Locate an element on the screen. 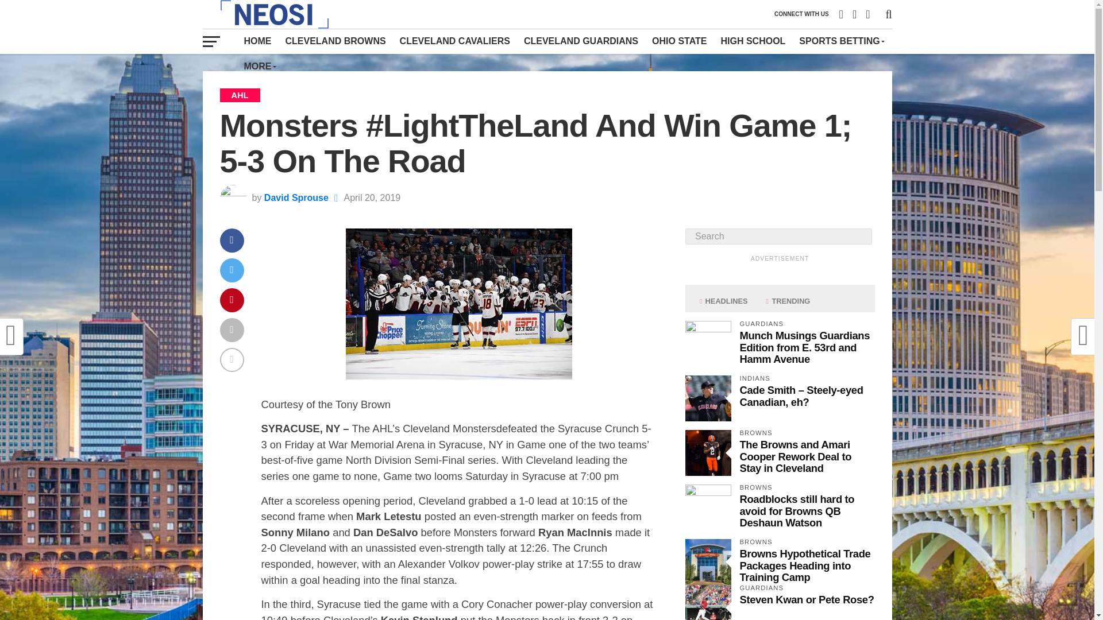 The width and height of the screenshot is (1103, 620). HOME is located at coordinates (257, 41).